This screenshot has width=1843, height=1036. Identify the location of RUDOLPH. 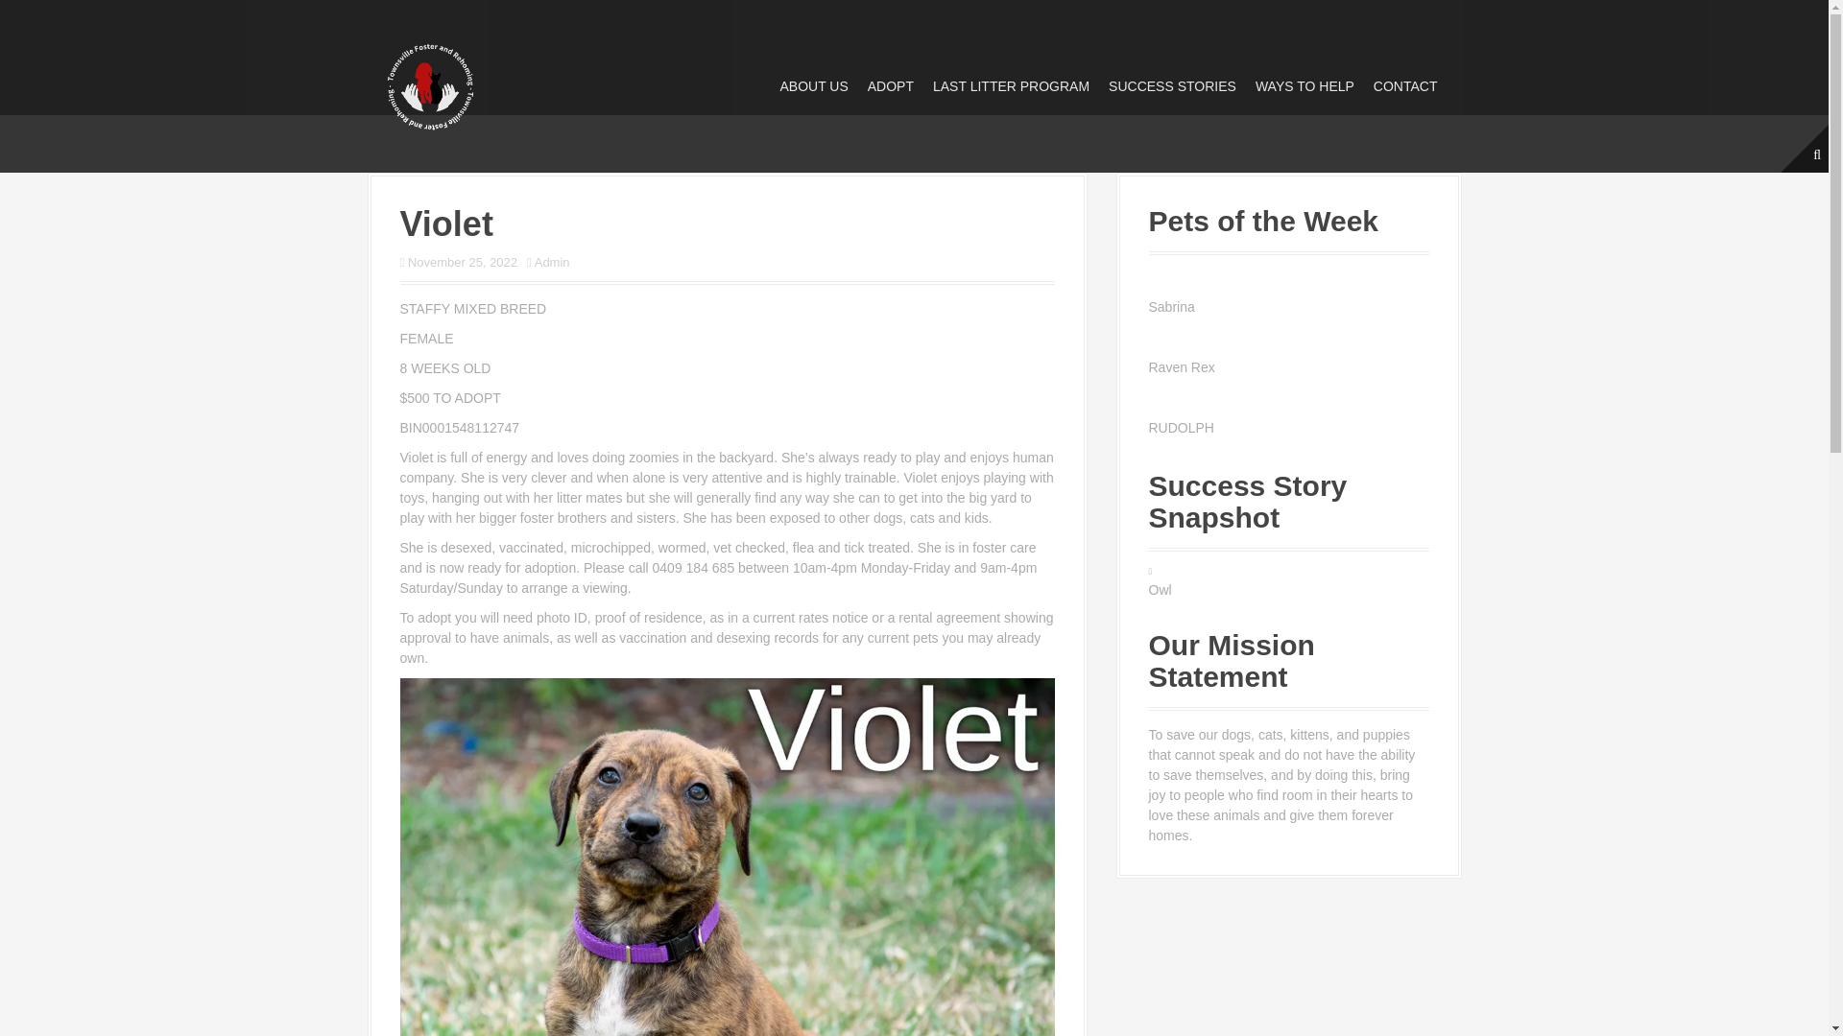
(1288, 428).